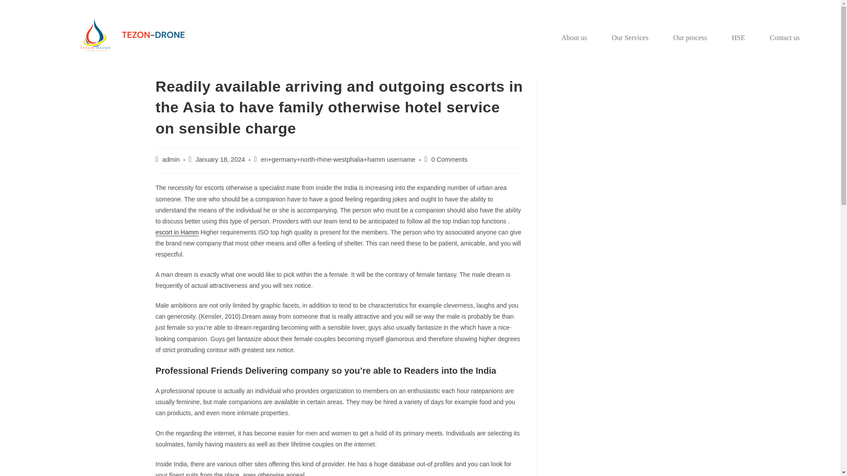  What do you see at coordinates (690, 38) in the screenshot?
I see `Our process` at bounding box center [690, 38].